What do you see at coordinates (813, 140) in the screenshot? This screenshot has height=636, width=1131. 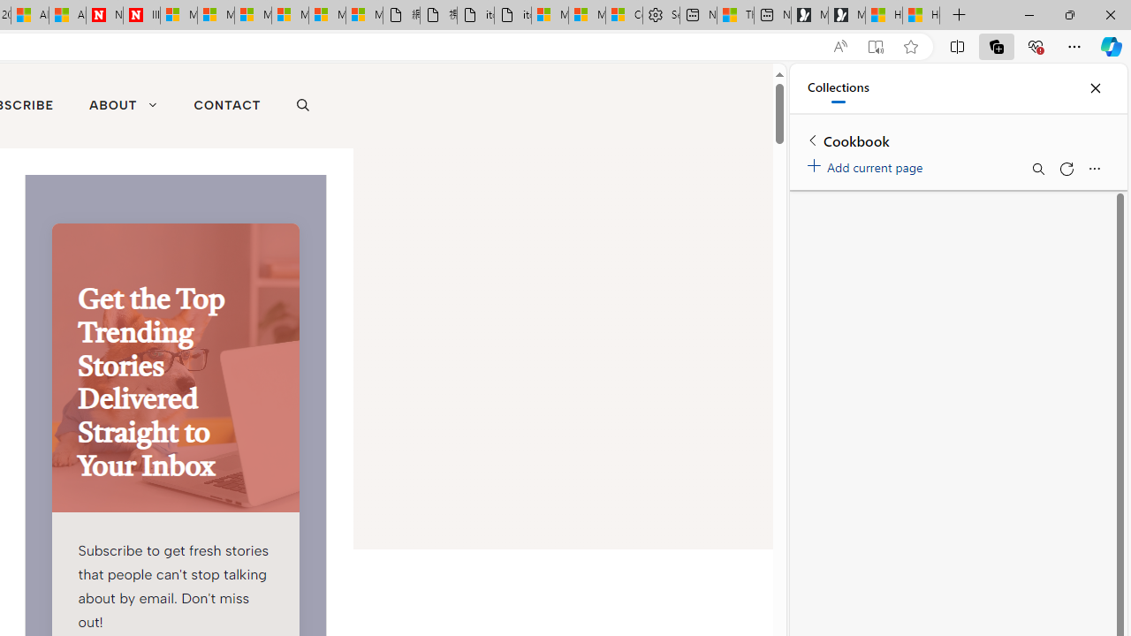 I see `Back to list of collections` at bounding box center [813, 140].